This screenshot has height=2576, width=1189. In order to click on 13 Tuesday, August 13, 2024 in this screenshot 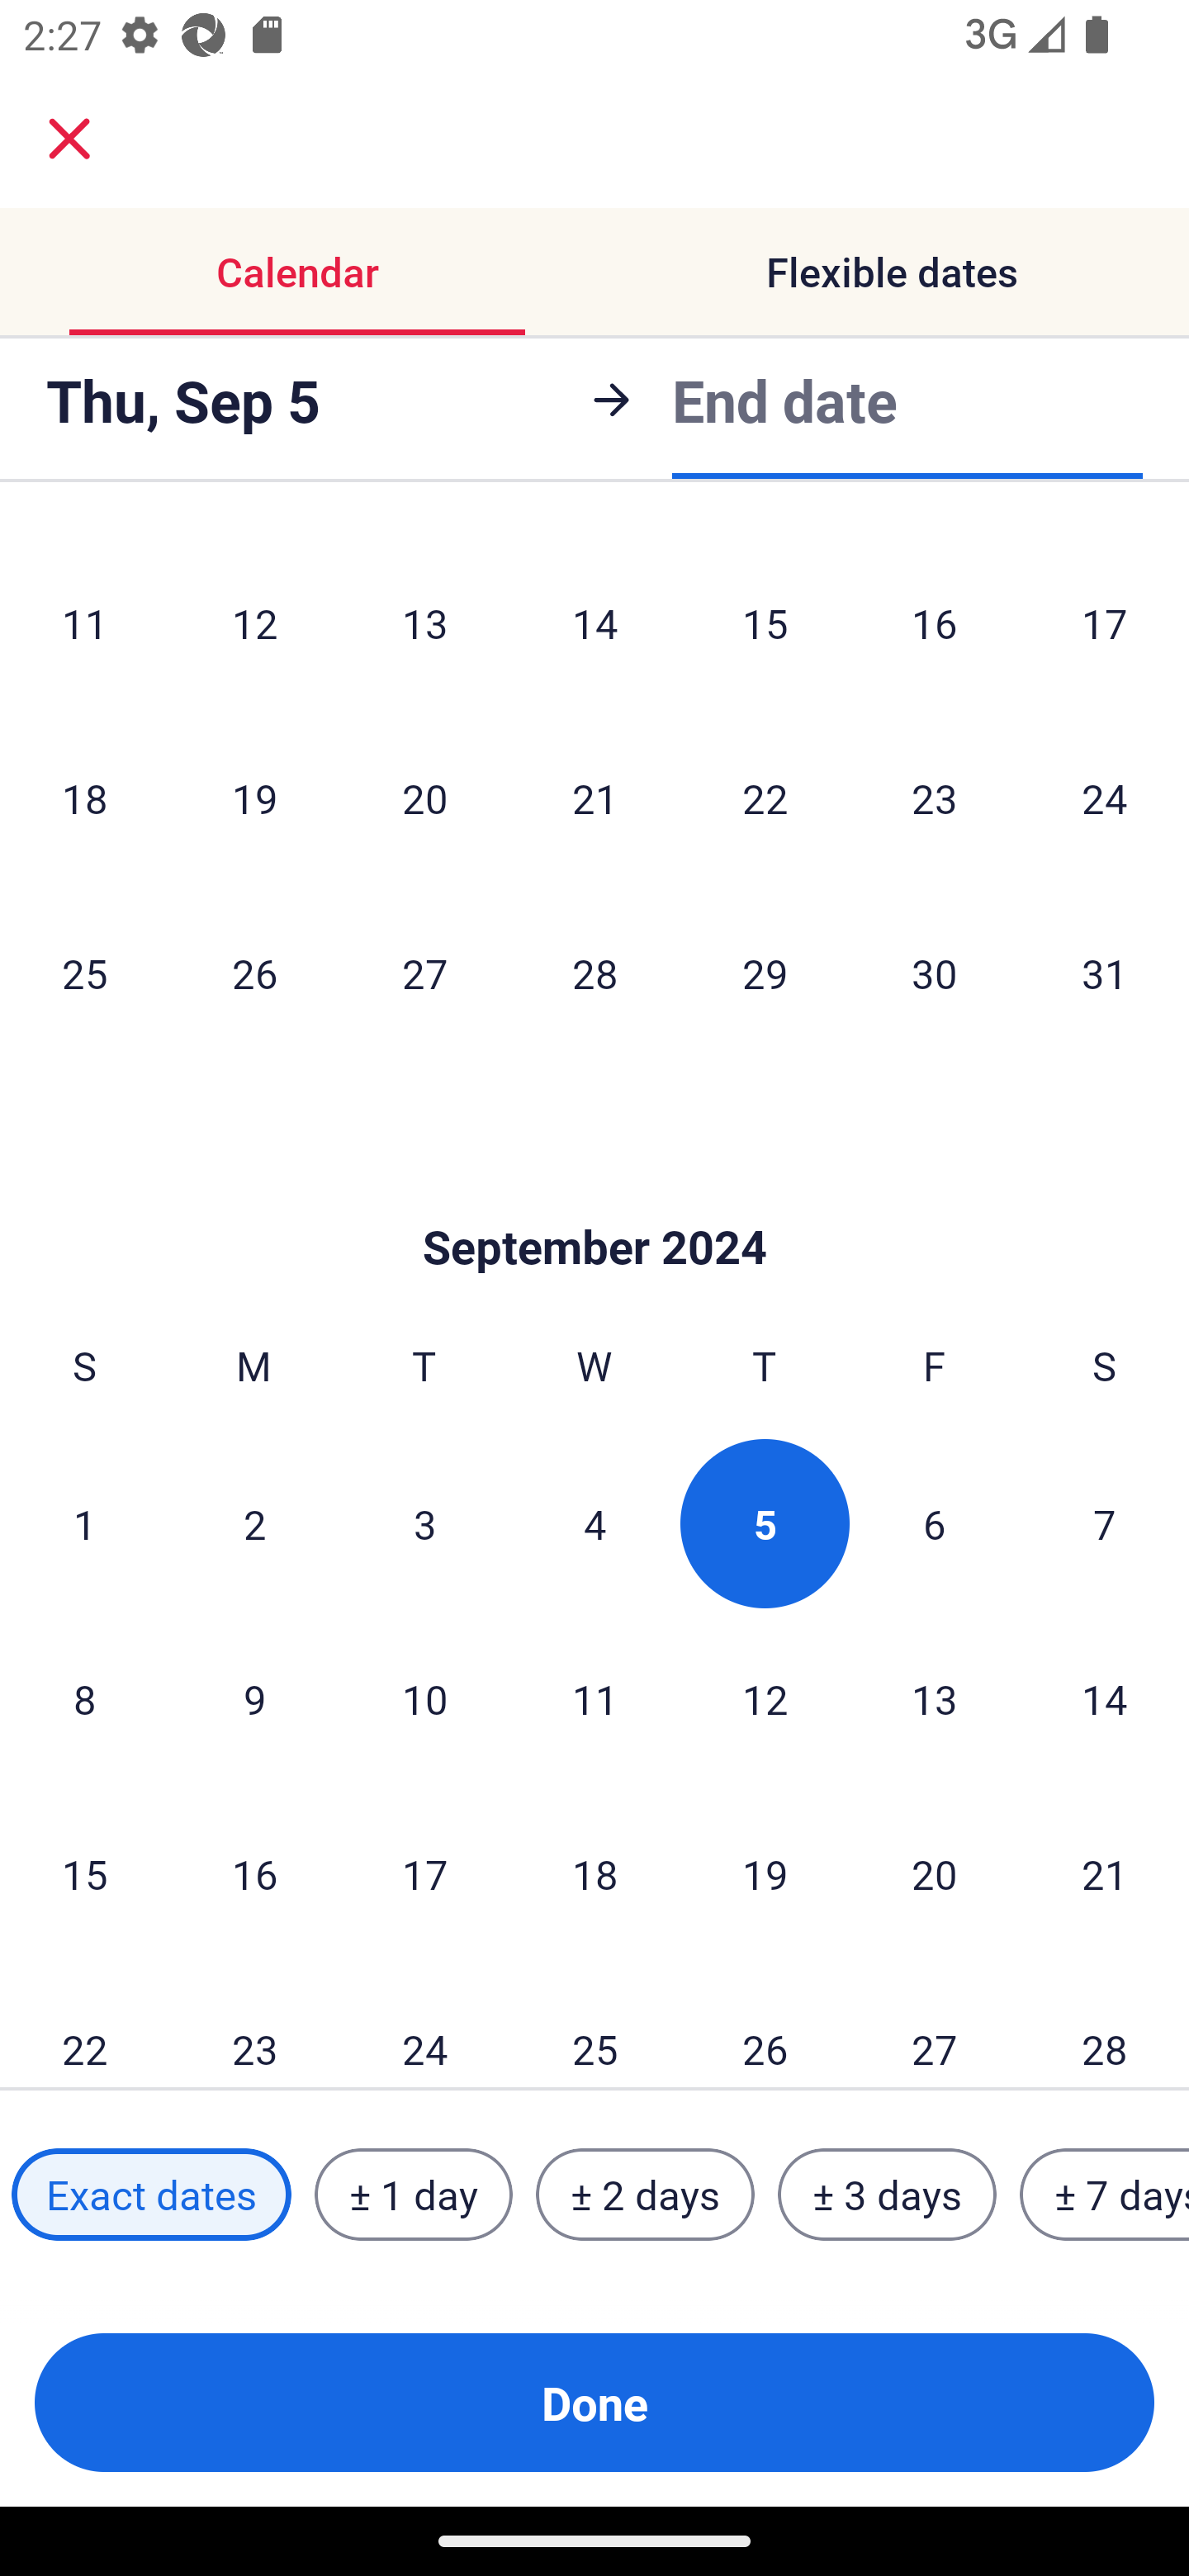, I will do `click(424, 623)`.